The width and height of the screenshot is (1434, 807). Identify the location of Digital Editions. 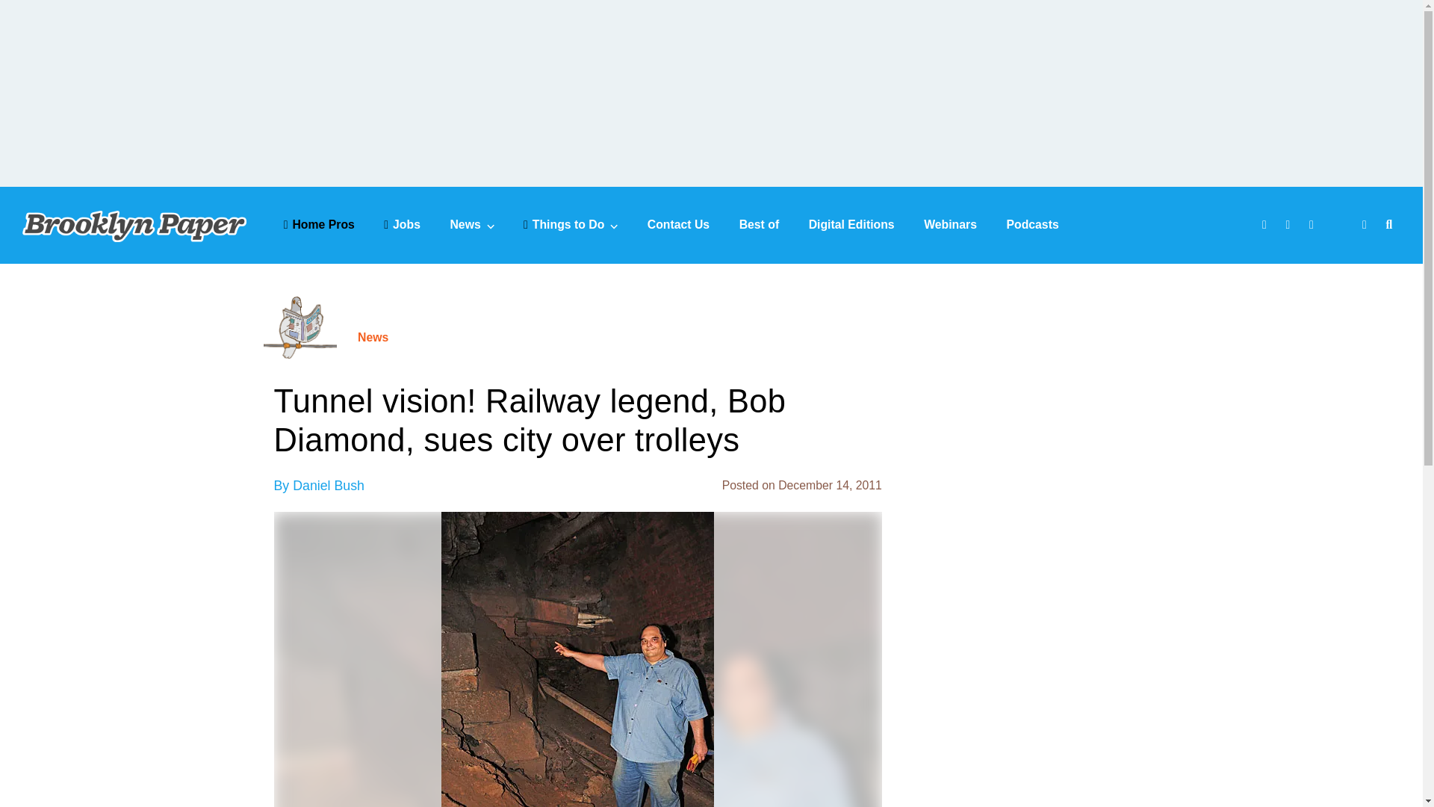
(851, 224).